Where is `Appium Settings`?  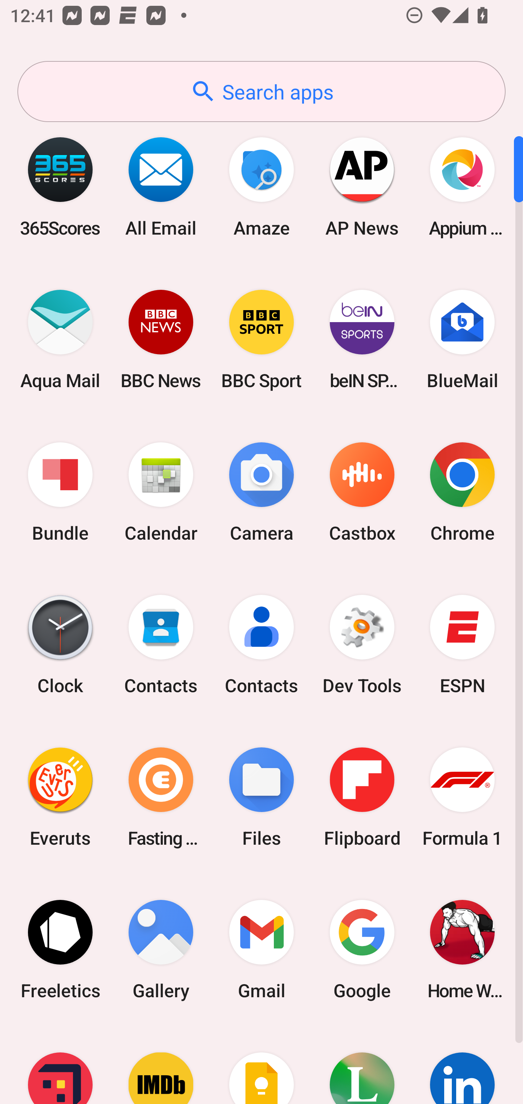 Appium Settings is located at coordinates (462, 187).